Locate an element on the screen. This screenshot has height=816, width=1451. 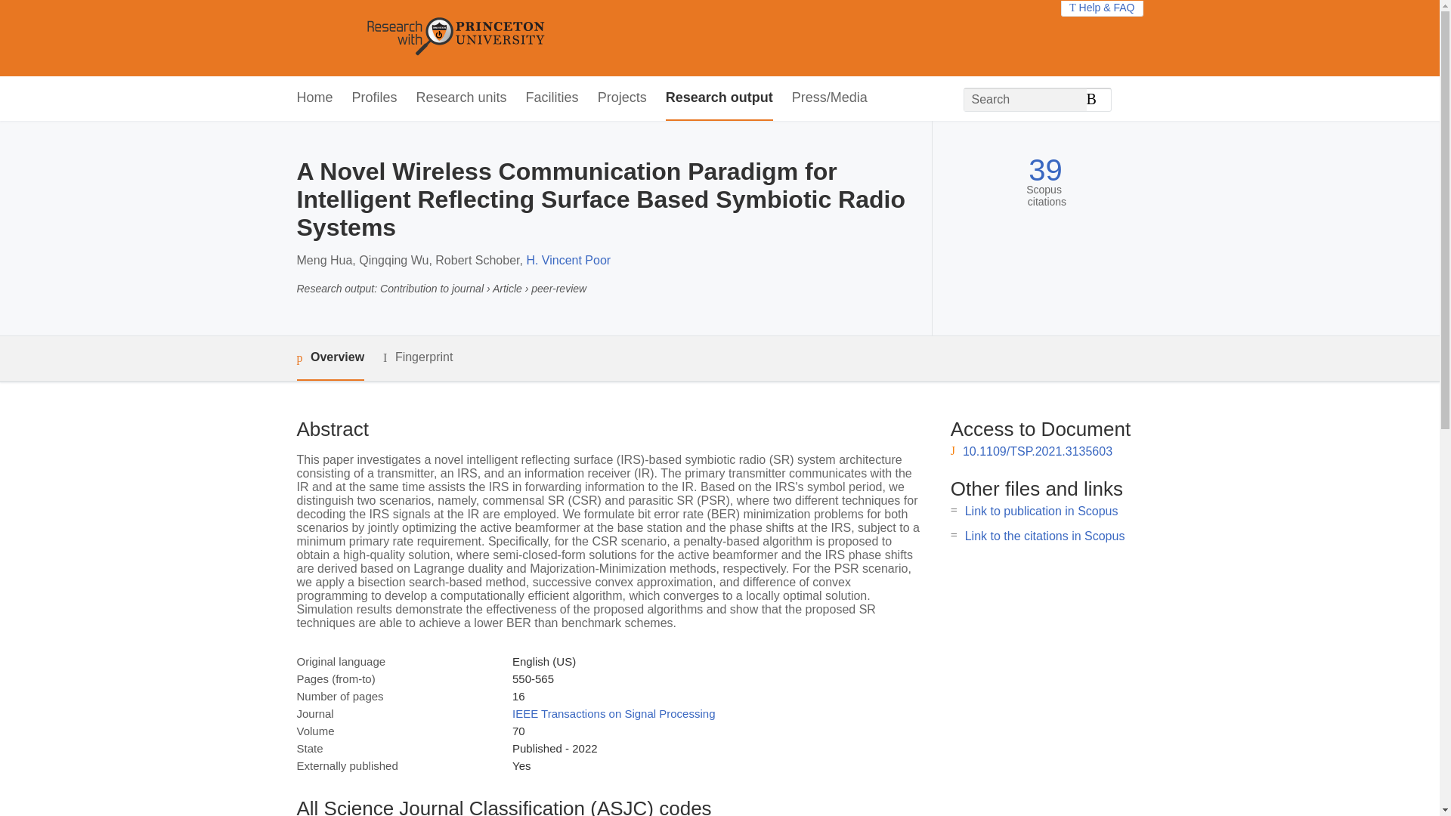
Profiles is located at coordinates (375, 98).